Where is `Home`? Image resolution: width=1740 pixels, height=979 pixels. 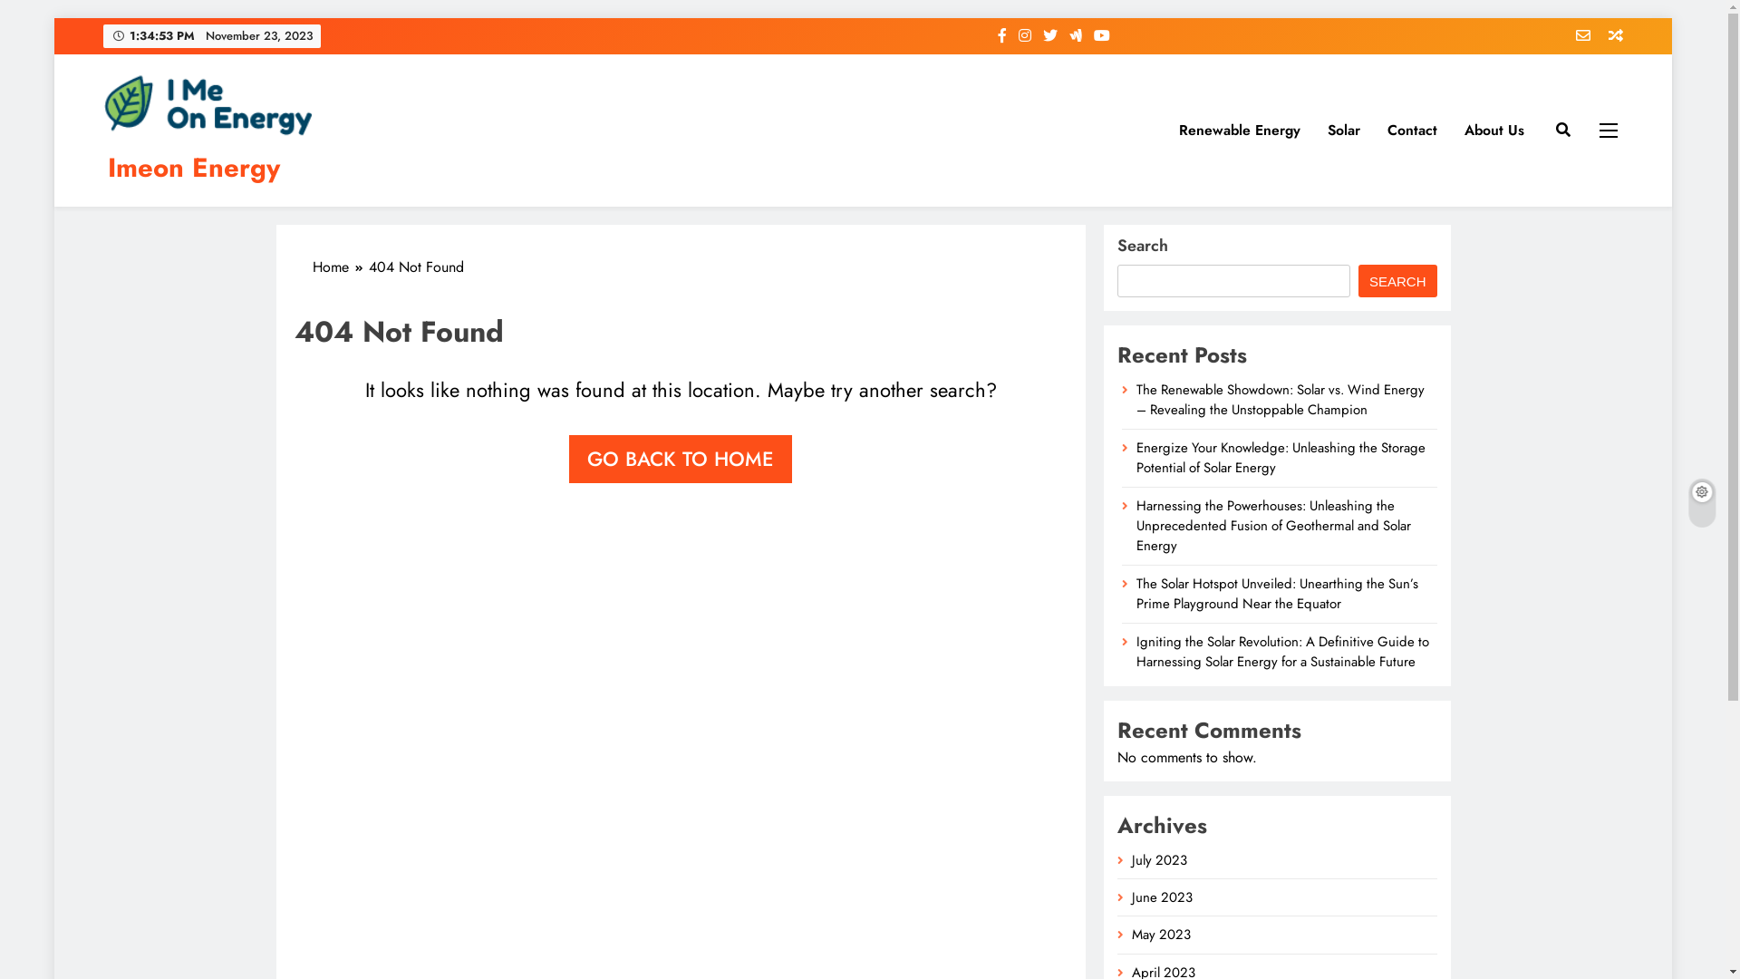 Home is located at coordinates (340, 267).